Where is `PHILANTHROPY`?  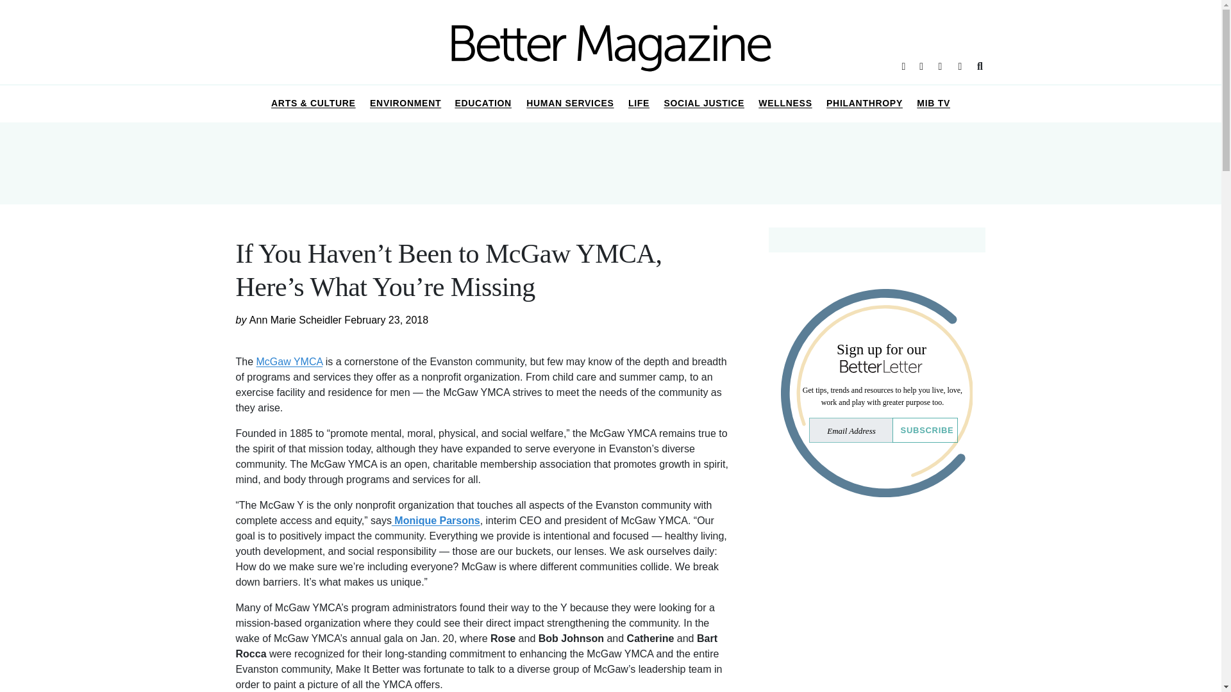 PHILANTHROPY is located at coordinates (864, 104).